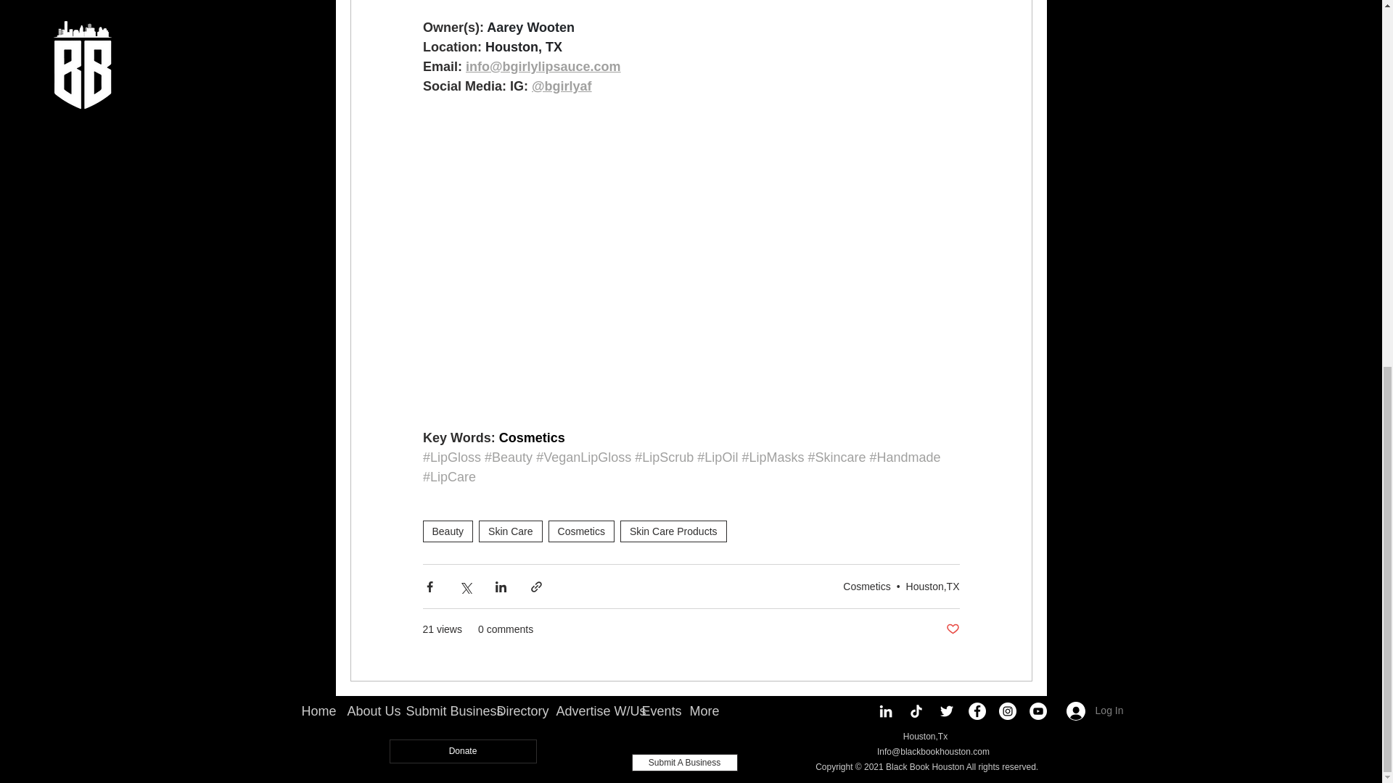 Image resolution: width=1393 pixels, height=783 pixels. Describe the element at coordinates (866, 586) in the screenshot. I see `Cosmetics` at that location.